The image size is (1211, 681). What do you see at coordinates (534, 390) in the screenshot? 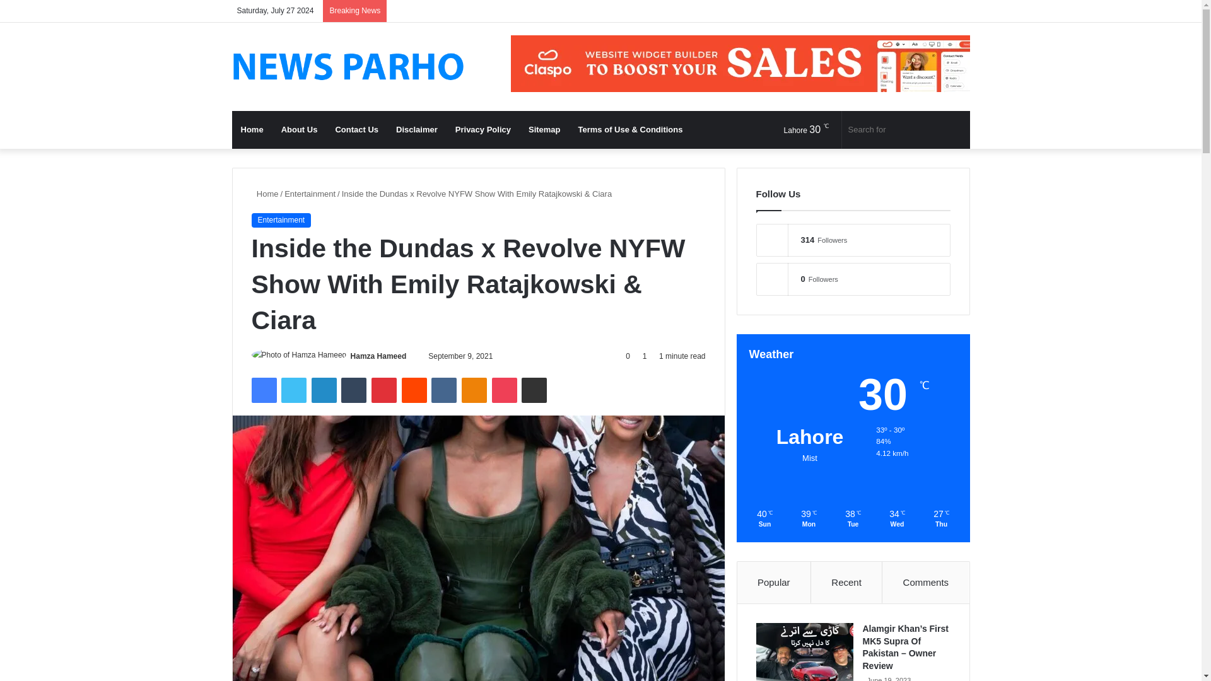
I see `Share via Email` at bounding box center [534, 390].